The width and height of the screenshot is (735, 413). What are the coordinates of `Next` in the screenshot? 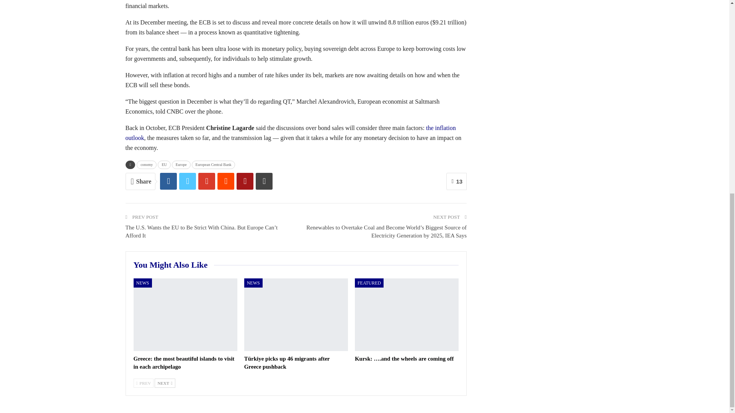 It's located at (165, 383).